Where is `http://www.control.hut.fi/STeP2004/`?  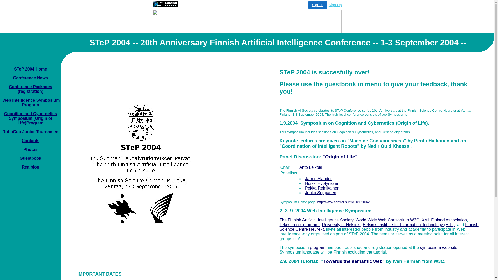 http://www.control.hut.fi/STeP2004/ is located at coordinates (344, 202).